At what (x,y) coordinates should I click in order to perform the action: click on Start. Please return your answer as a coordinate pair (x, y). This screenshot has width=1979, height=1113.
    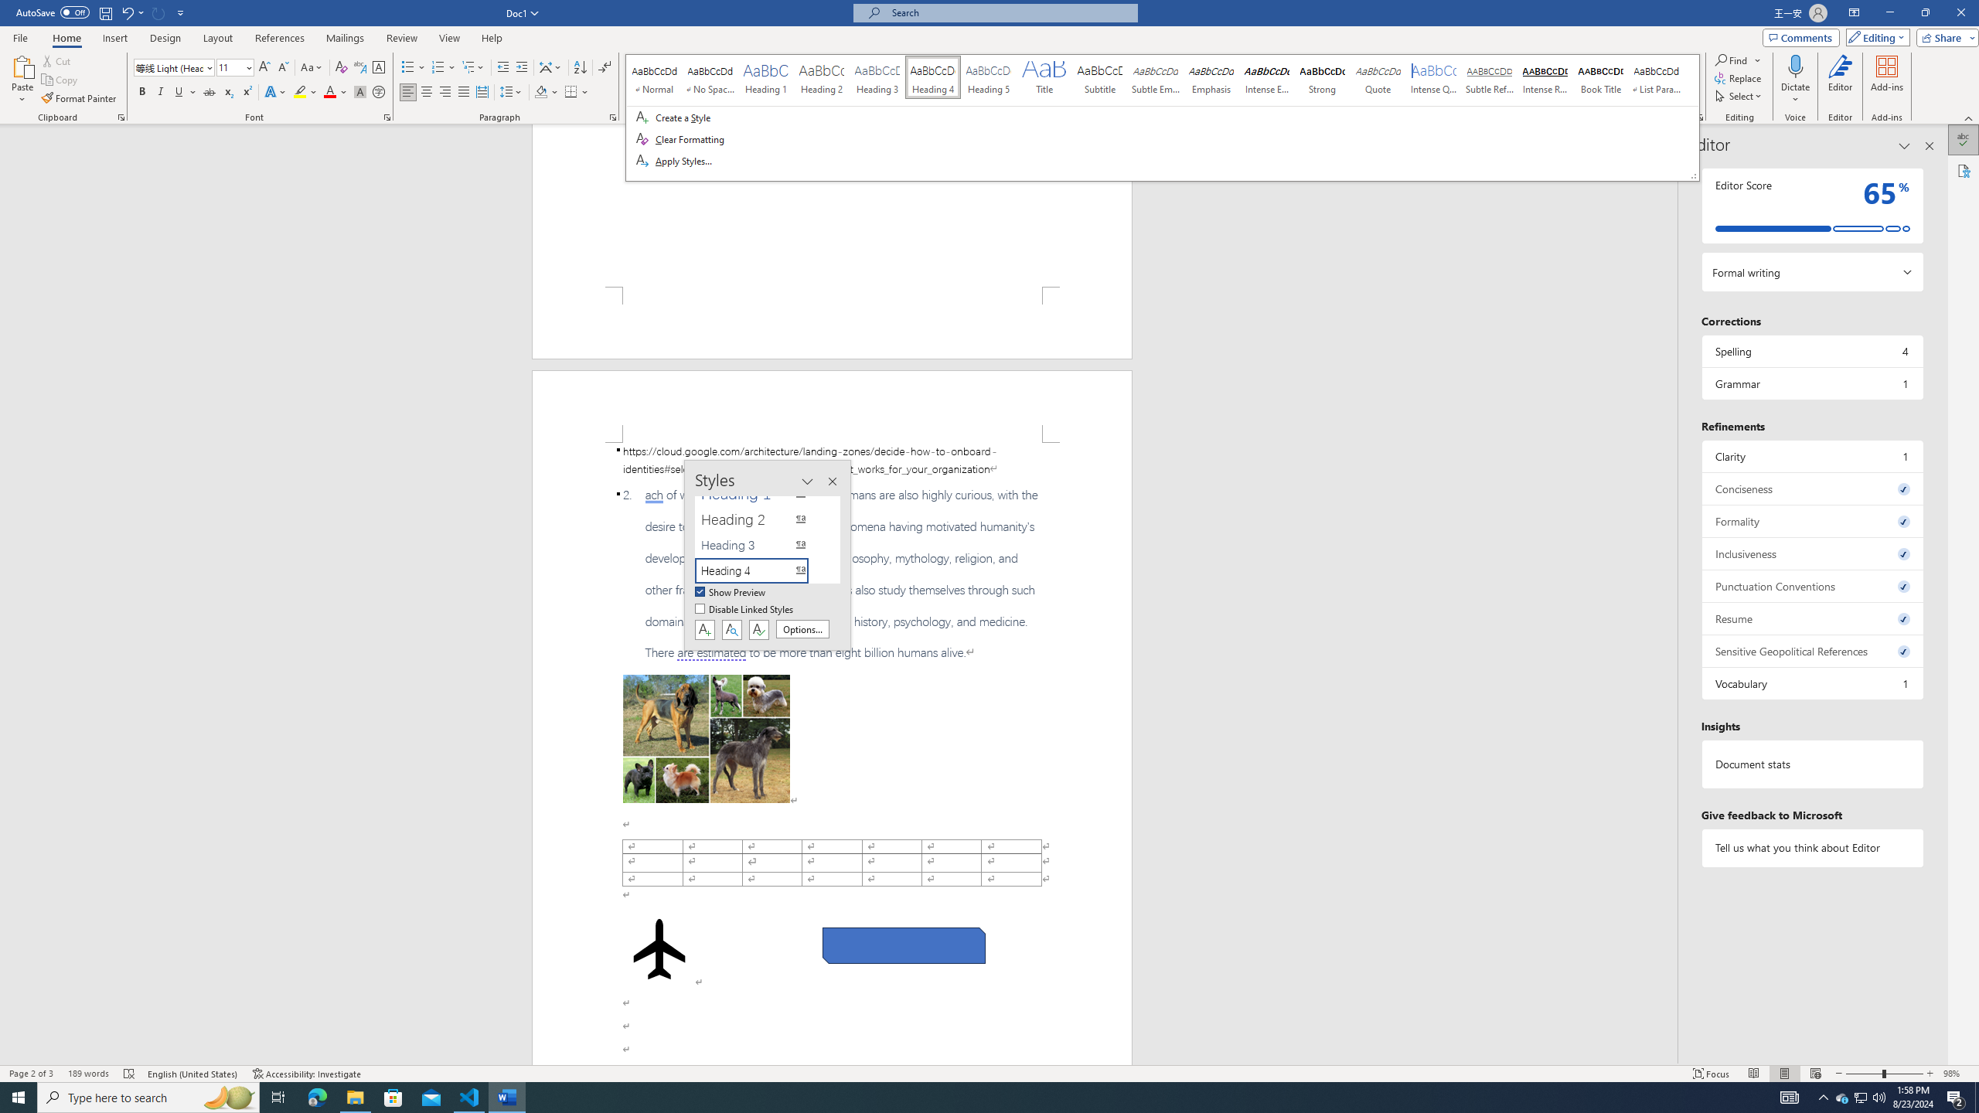
    Looking at the image, I should click on (1812, 683).